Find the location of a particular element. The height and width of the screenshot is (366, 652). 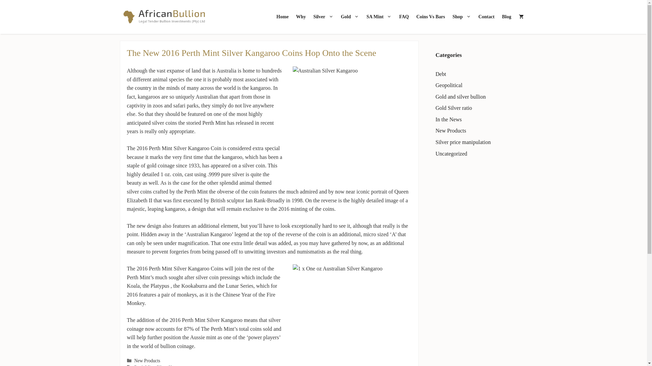

Coins Vs Bars is located at coordinates (431, 17).